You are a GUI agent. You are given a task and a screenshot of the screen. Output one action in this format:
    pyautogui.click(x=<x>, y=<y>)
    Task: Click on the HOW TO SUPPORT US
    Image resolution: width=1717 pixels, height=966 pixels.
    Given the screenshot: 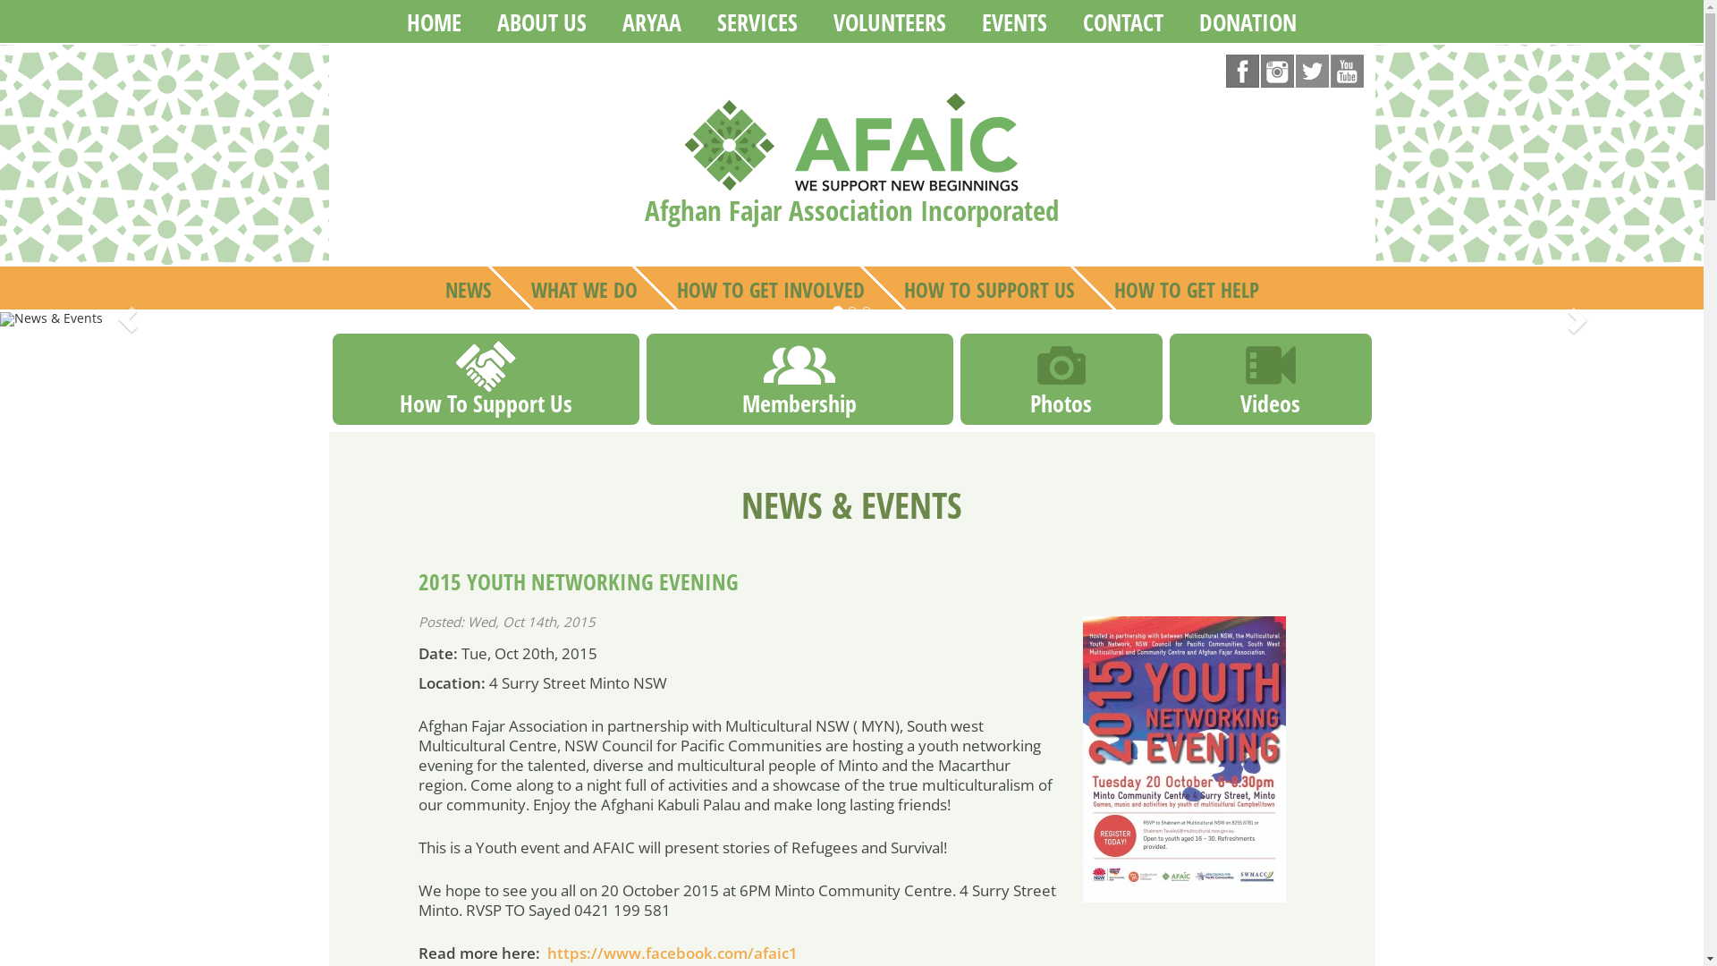 What is the action you would take?
    pyautogui.click(x=989, y=288)
    